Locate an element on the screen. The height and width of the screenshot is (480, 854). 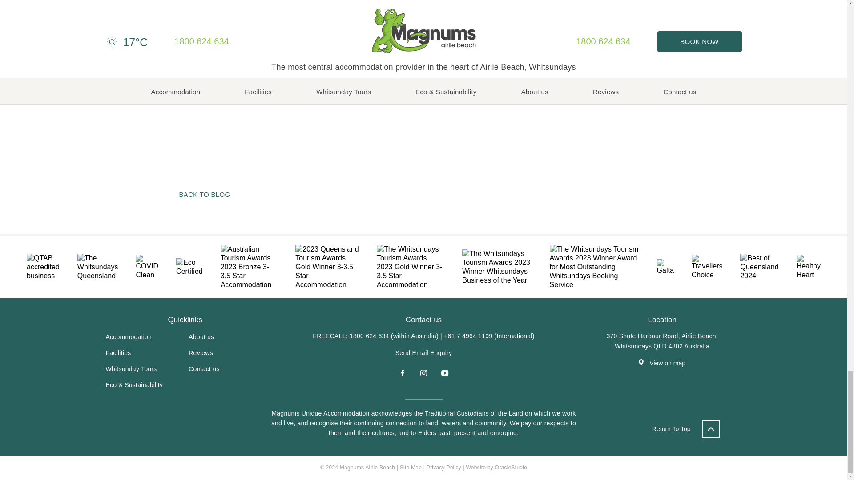
Contact us is located at coordinates (204, 369).